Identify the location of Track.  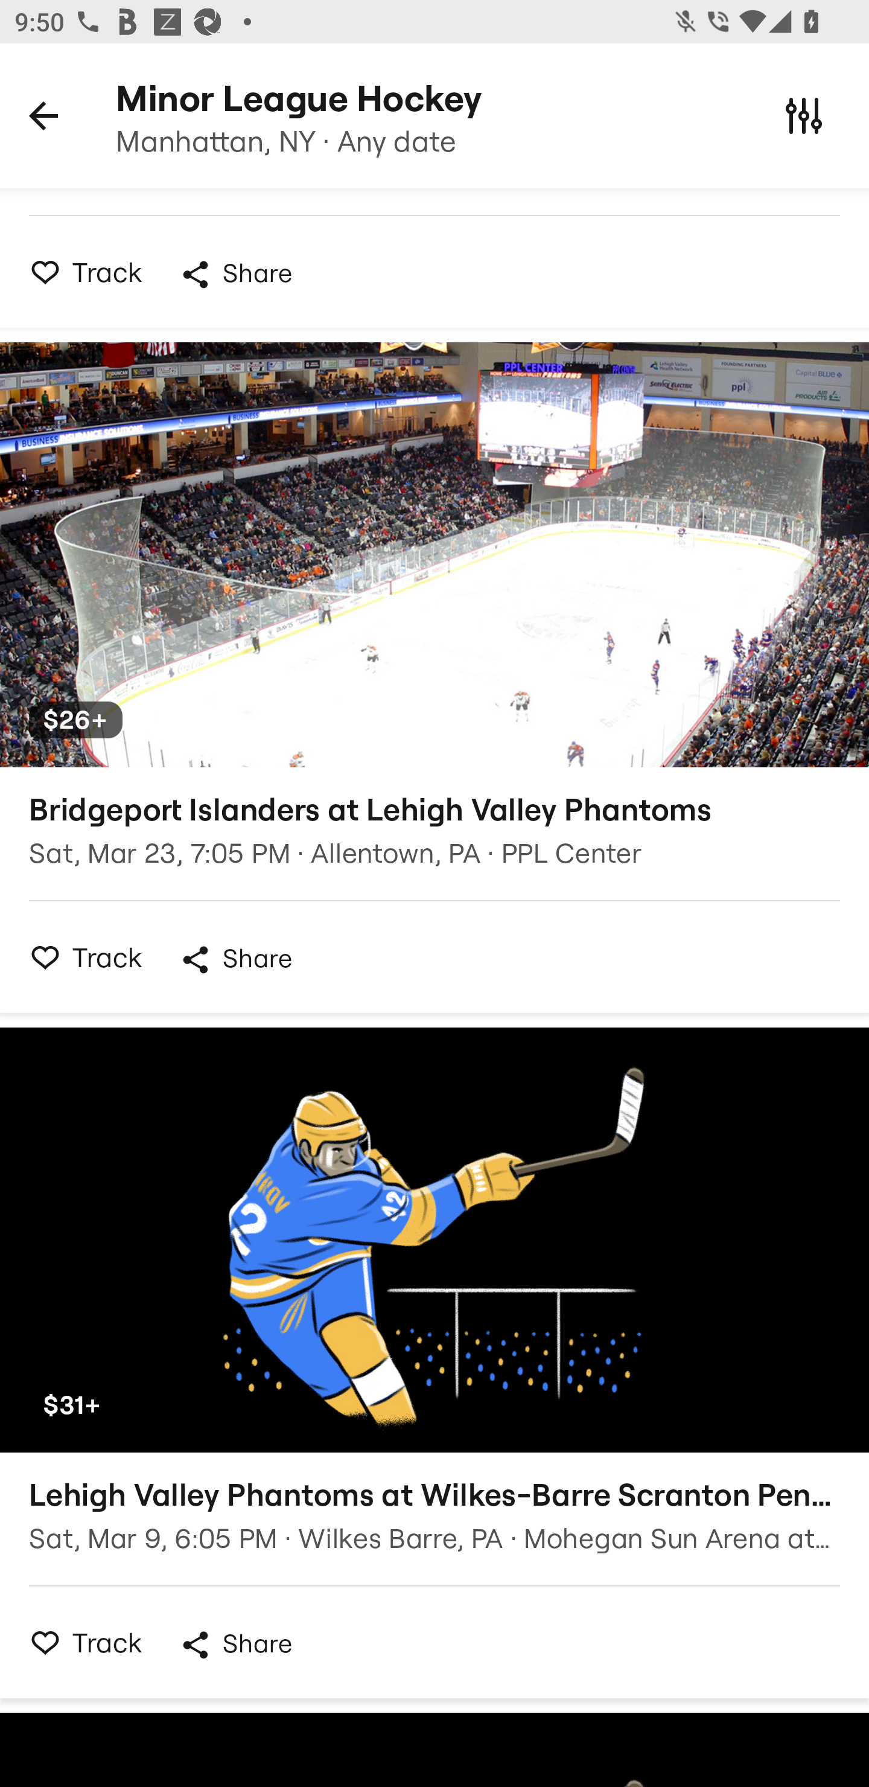
(80, 272).